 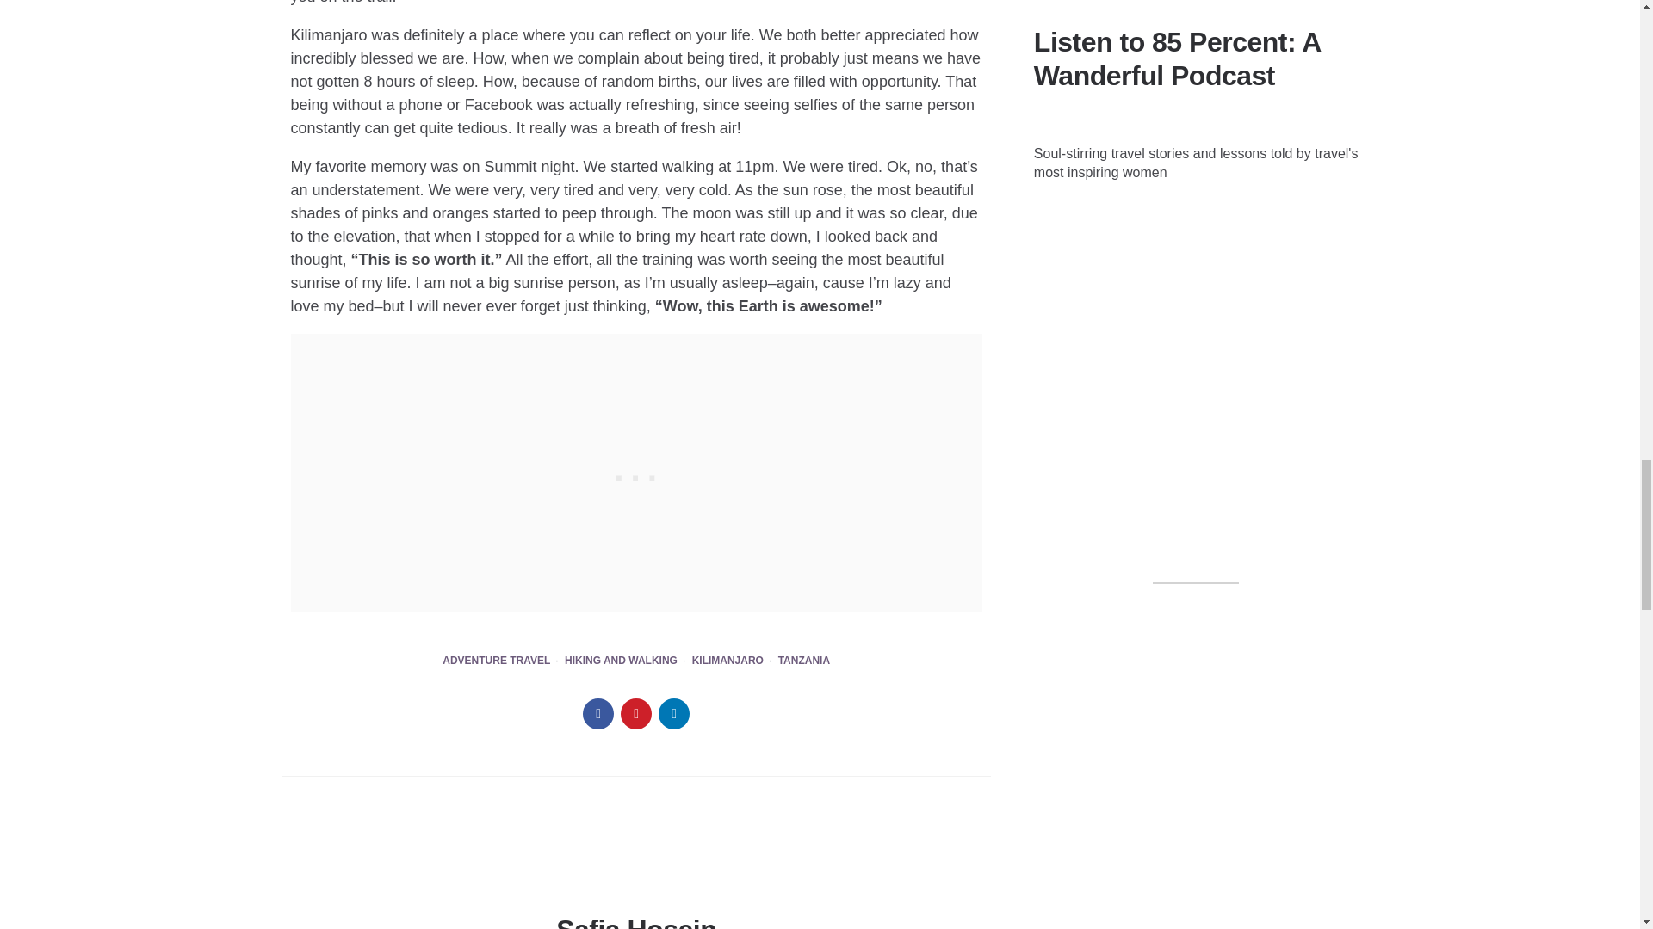 What do you see at coordinates (804, 661) in the screenshot?
I see `TANZANIA` at bounding box center [804, 661].